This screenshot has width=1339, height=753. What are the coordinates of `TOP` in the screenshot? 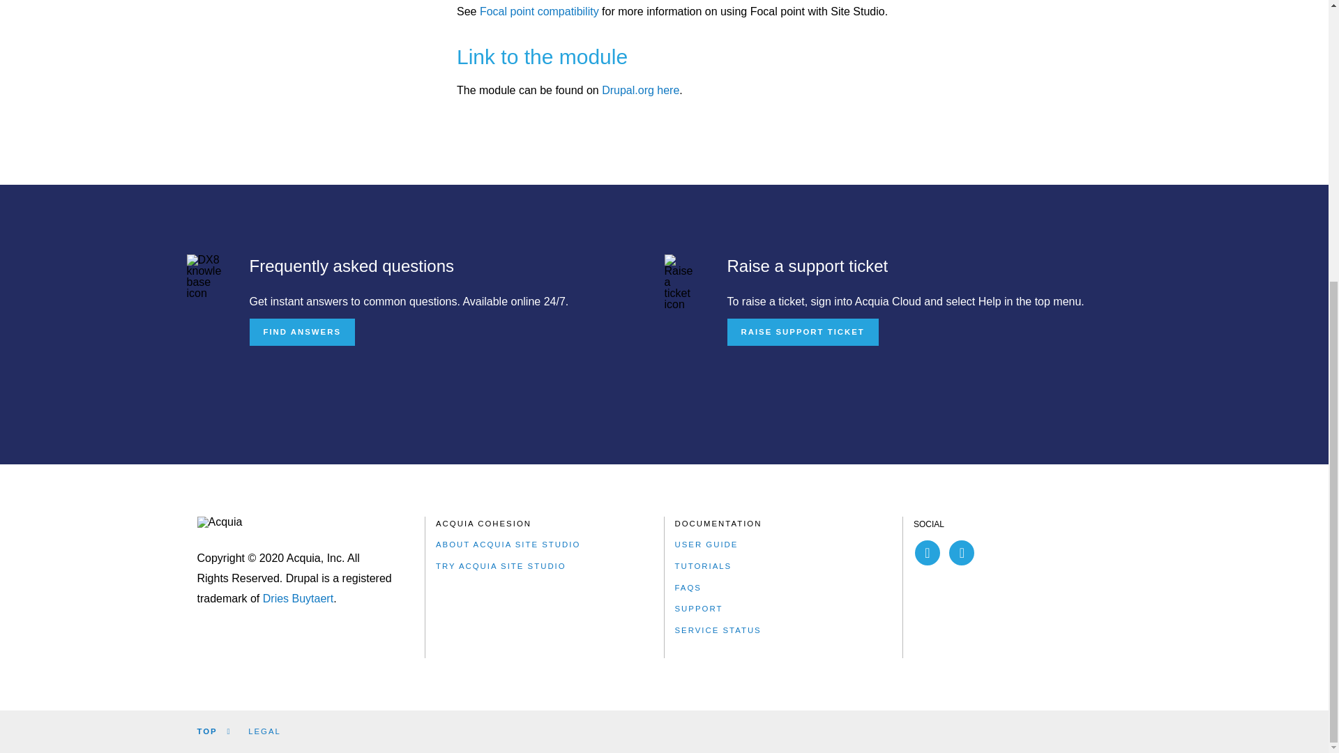 It's located at (213, 731).